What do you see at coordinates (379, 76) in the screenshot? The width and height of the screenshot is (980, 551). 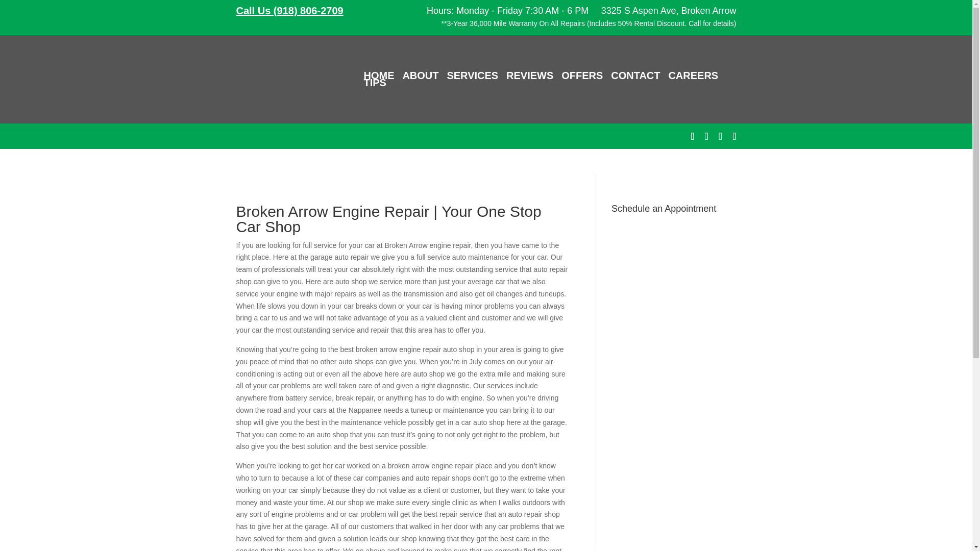 I see `HOME` at bounding box center [379, 76].